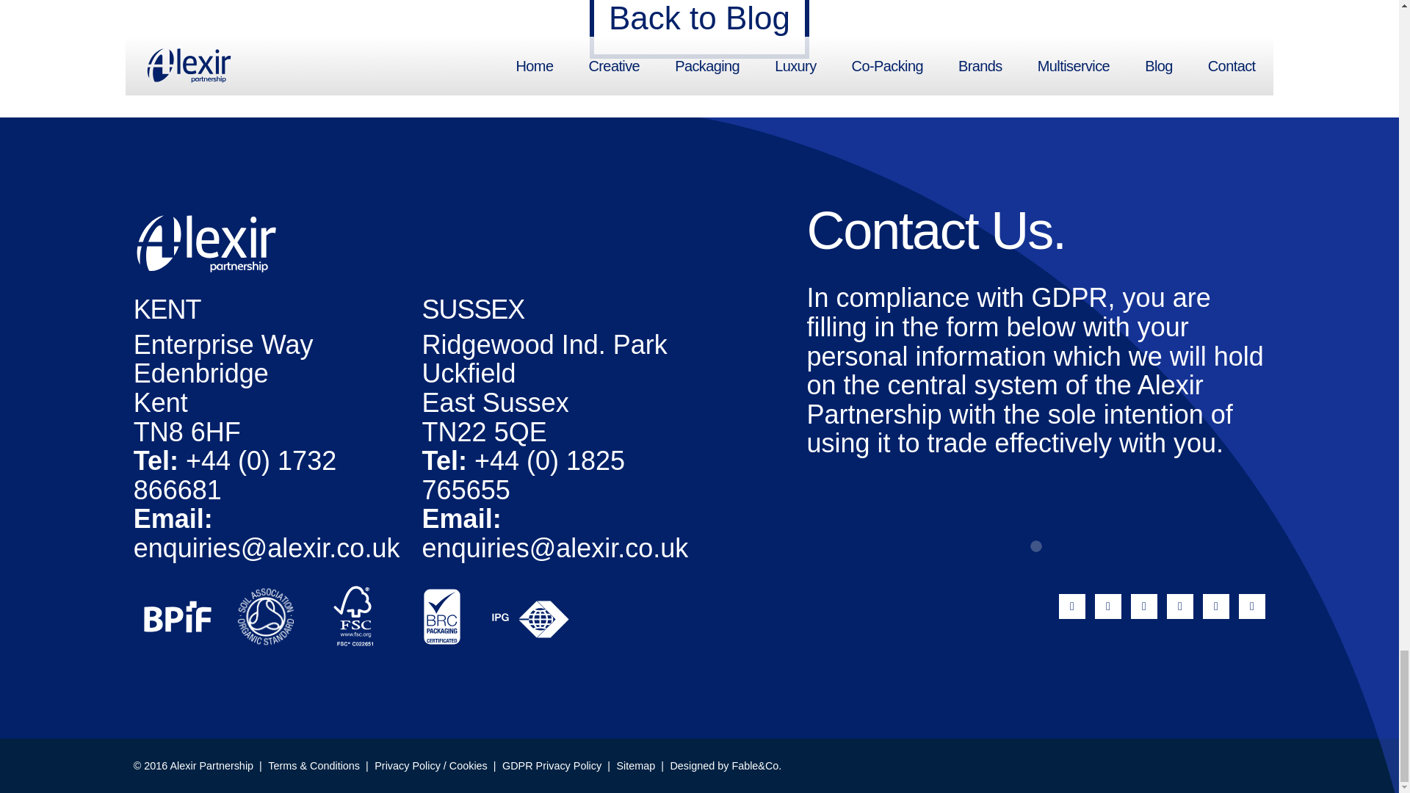 This screenshot has width=1410, height=793. What do you see at coordinates (699, 31) in the screenshot?
I see `Back to Blog` at bounding box center [699, 31].